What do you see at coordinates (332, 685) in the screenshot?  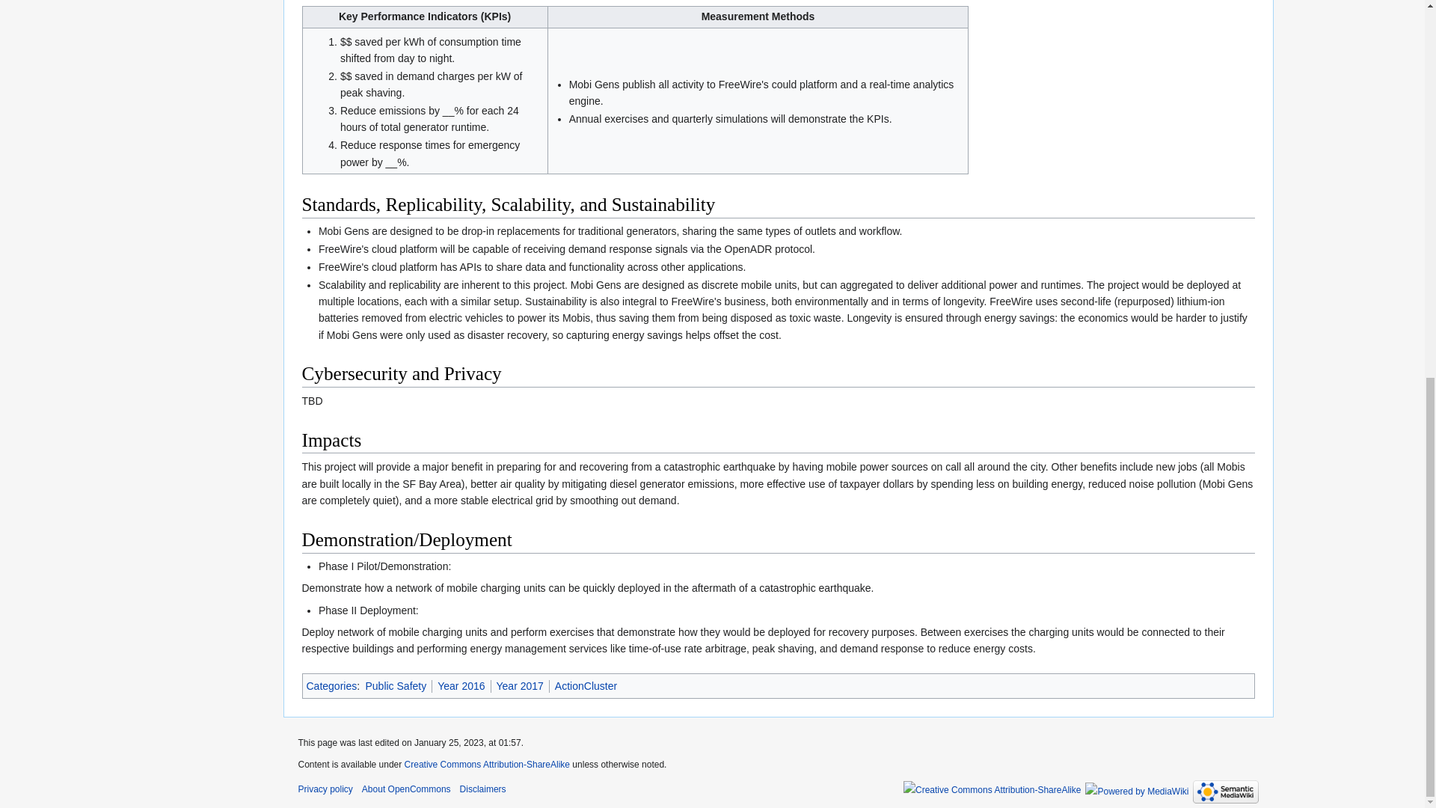 I see `Categories` at bounding box center [332, 685].